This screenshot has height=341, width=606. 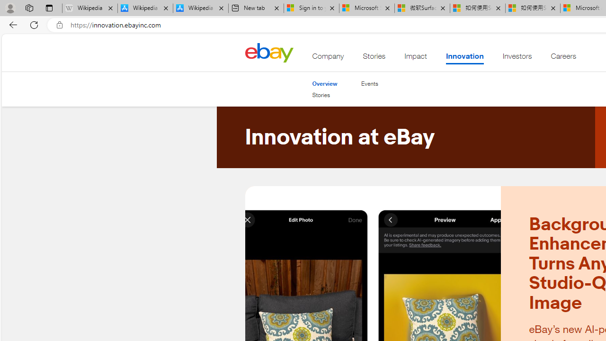 I want to click on Company, so click(x=328, y=58).